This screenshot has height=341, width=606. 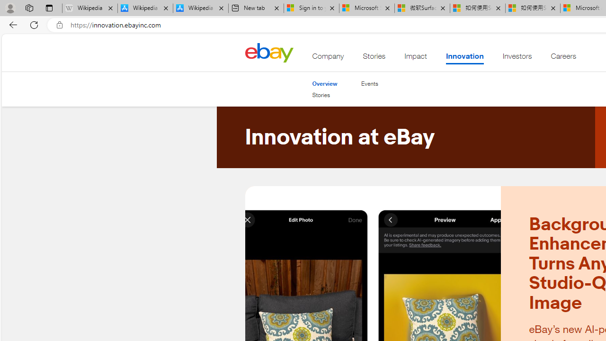 I want to click on Company, so click(x=328, y=58).